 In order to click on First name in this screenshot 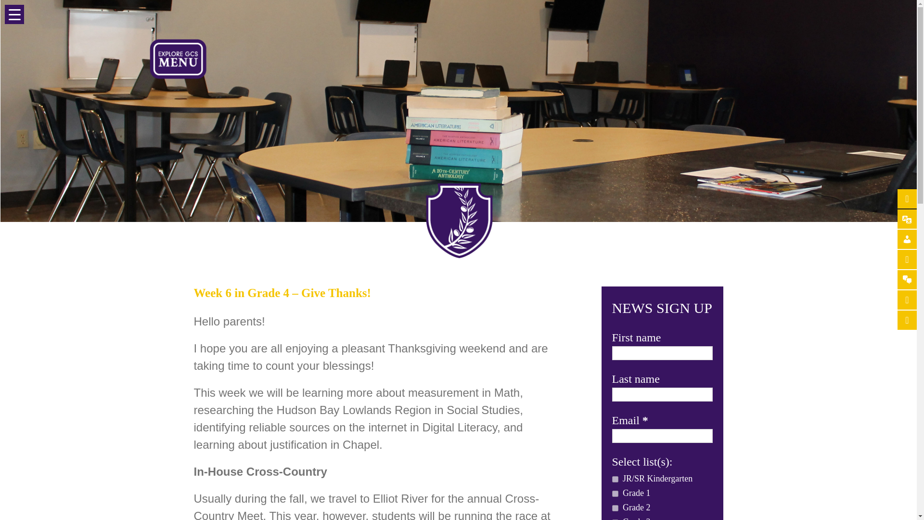, I will do `click(662, 353)`.